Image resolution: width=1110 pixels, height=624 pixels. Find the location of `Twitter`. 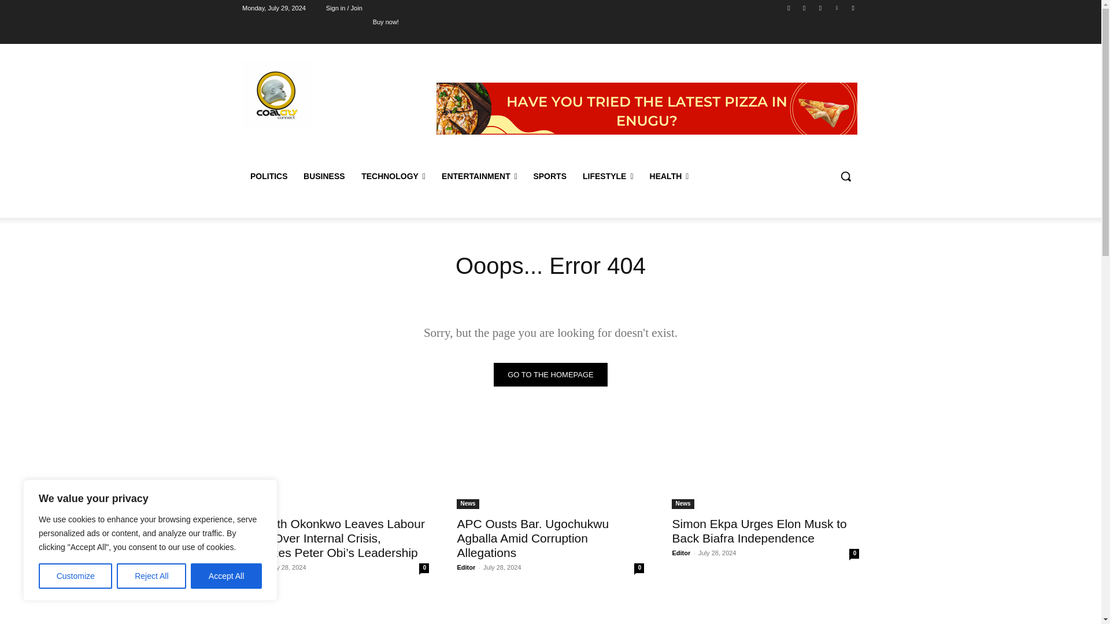

Twitter is located at coordinates (820, 8).